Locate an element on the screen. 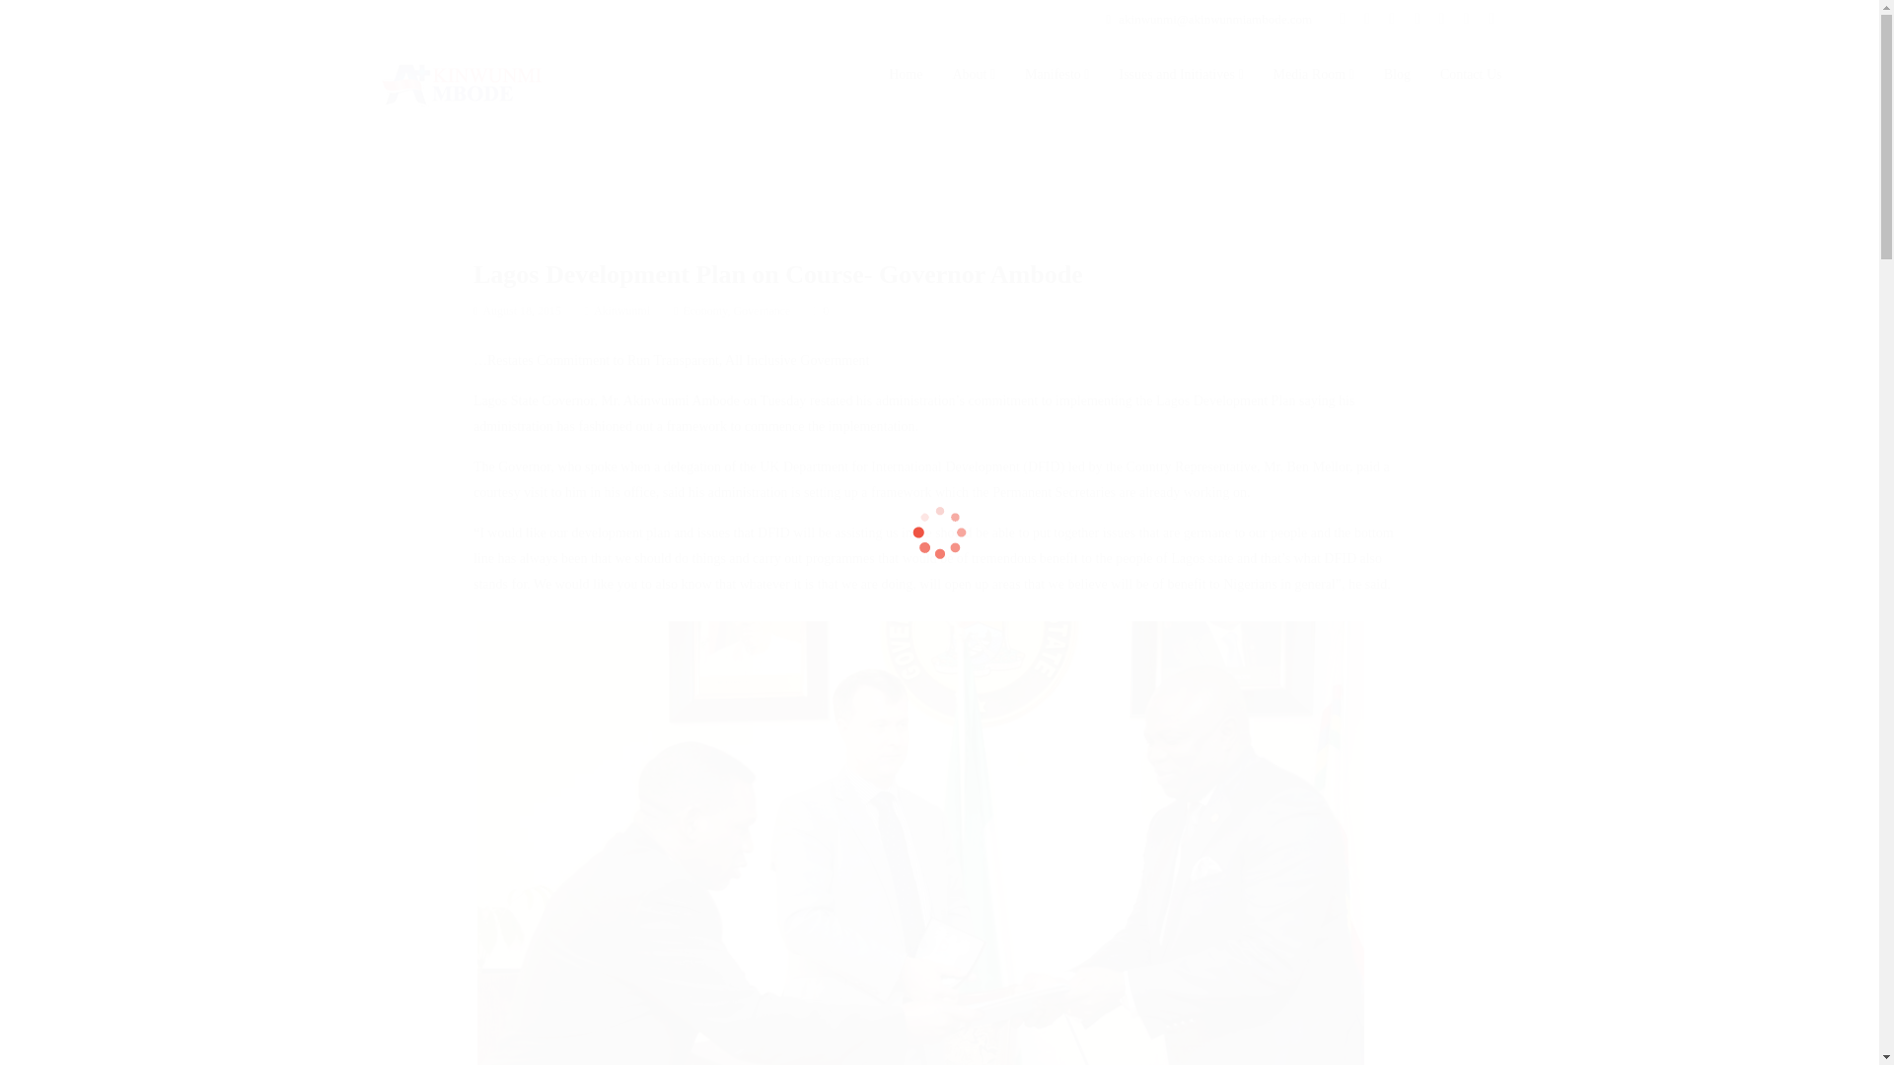  Media Room is located at coordinates (1313, 75).